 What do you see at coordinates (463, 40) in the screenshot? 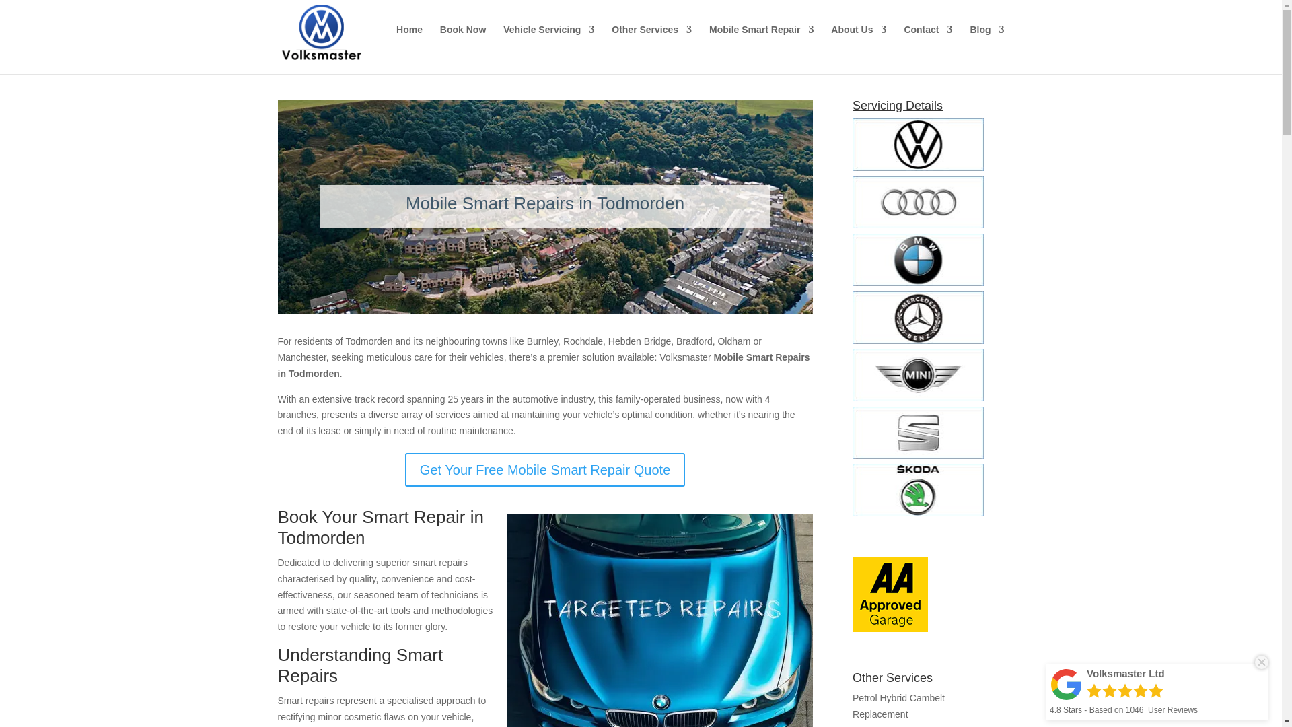
I see `Book Now` at bounding box center [463, 40].